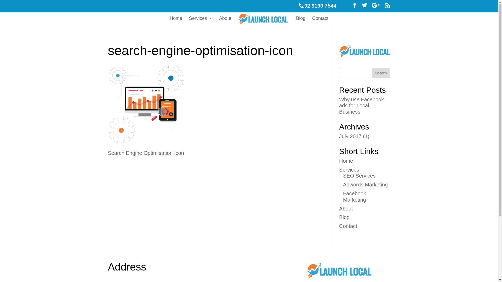 The image size is (502, 282). I want to click on July 2017, so click(350, 136).